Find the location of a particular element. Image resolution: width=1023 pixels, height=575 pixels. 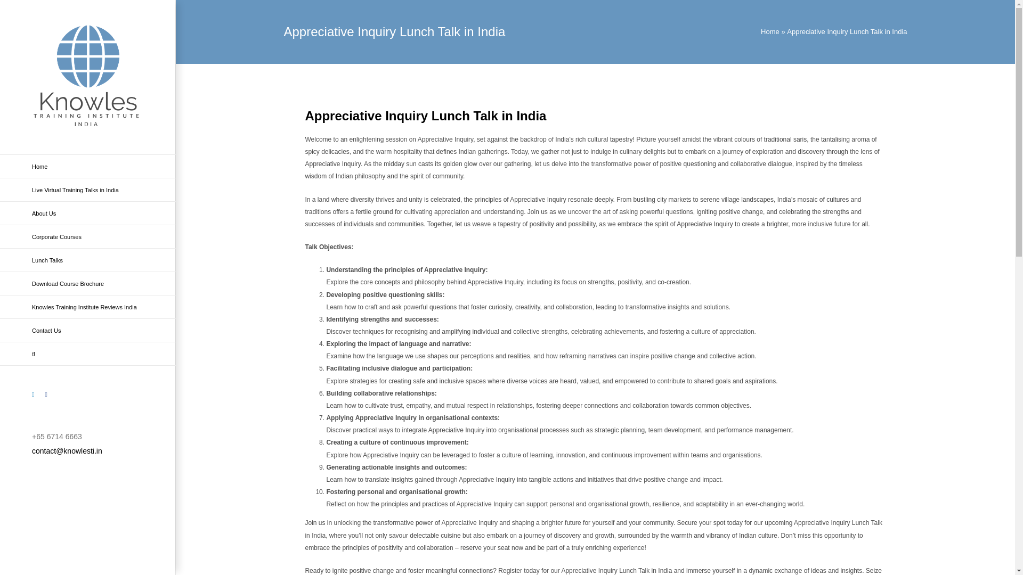

Home is located at coordinates (770, 31).